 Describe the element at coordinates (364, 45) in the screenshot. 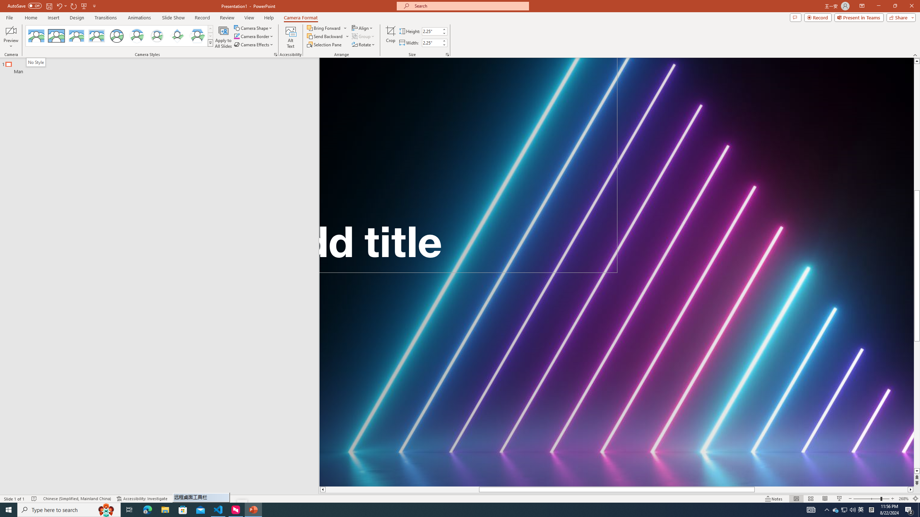

I see `Rotate` at that location.